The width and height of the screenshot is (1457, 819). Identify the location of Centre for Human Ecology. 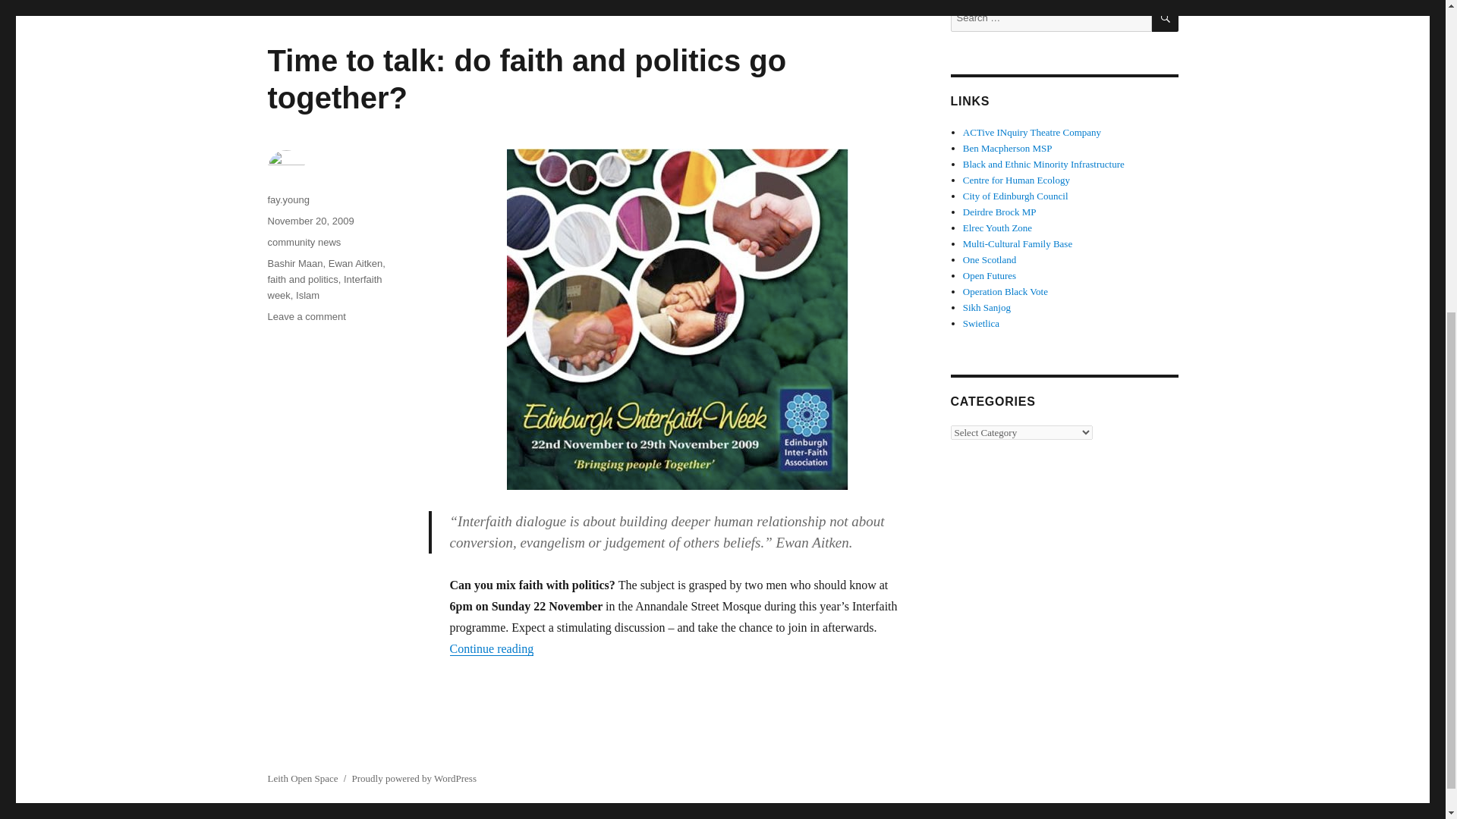
(1016, 180).